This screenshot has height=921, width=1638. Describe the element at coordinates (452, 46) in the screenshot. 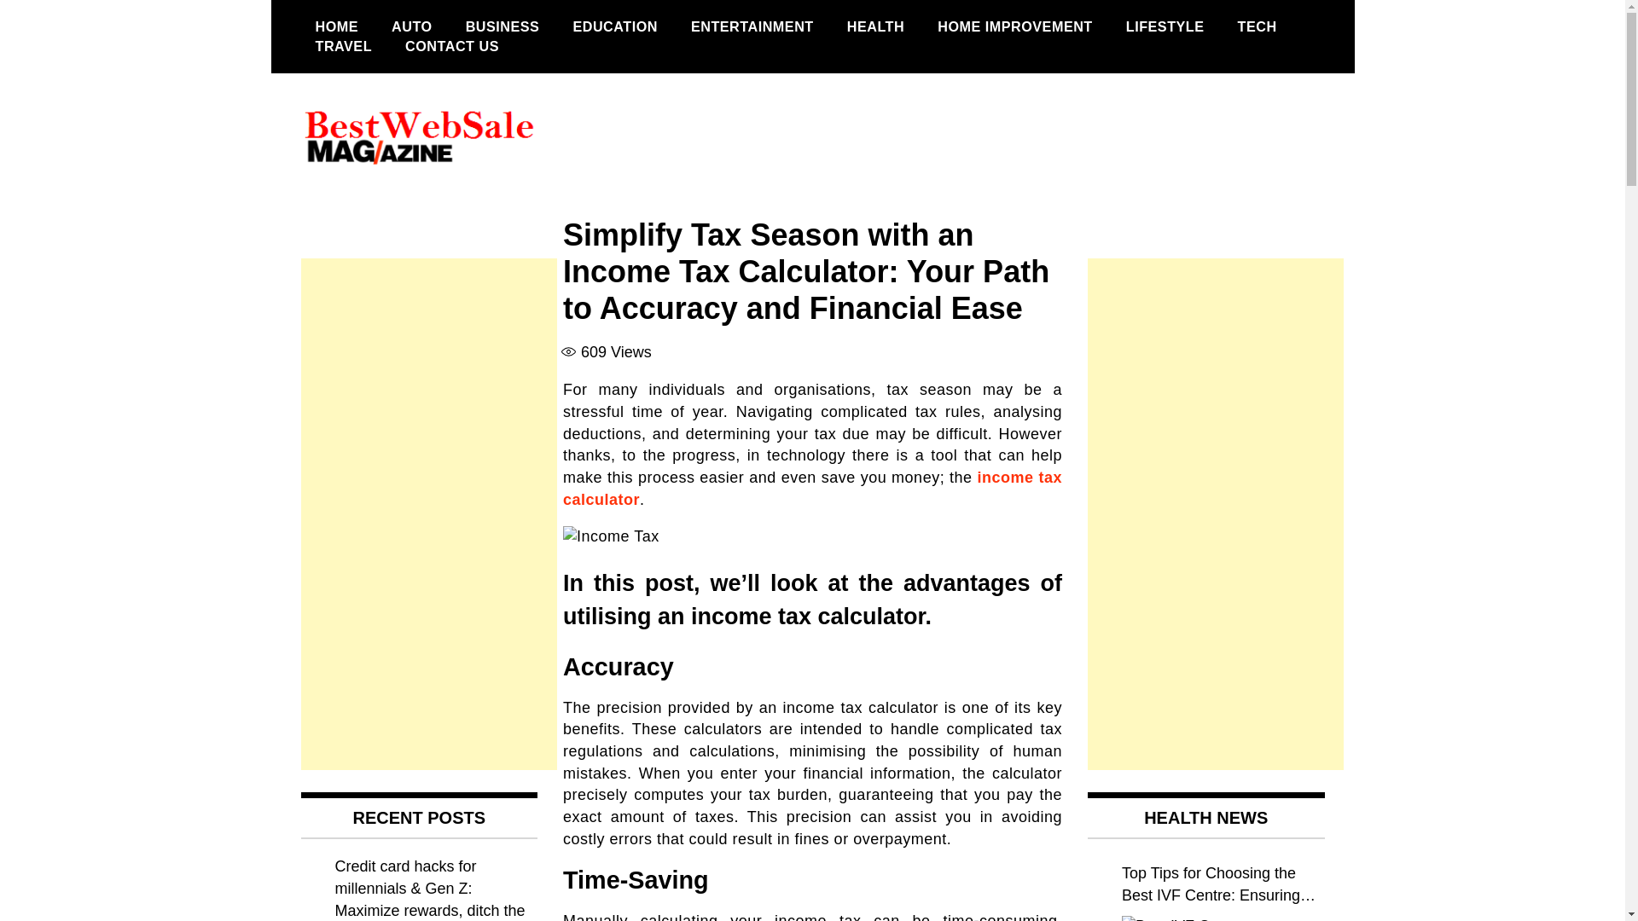

I see `CONTACT US` at that location.